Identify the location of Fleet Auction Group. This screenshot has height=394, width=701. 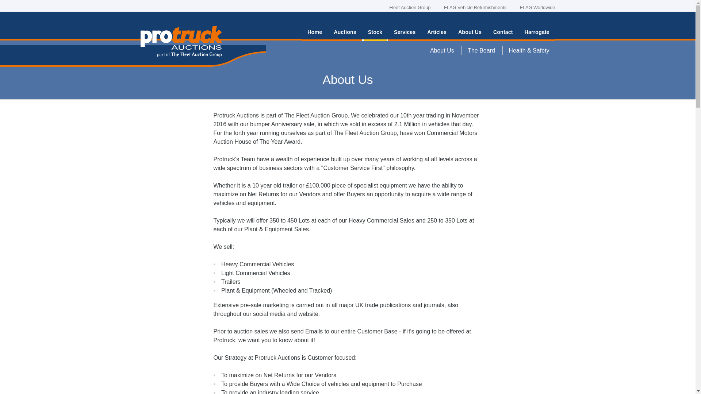
(410, 8).